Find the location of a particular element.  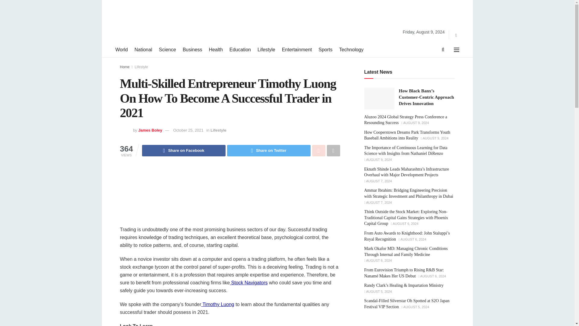

Education is located at coordinates (240, 50).